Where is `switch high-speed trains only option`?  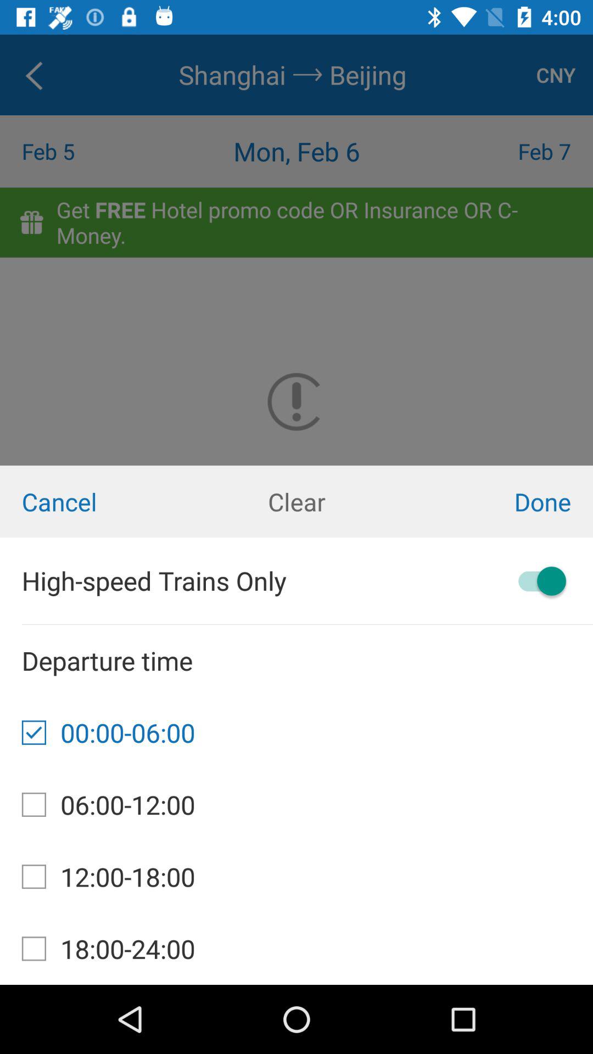
switch high-speed trains only option is located at coordinates (537, 581).